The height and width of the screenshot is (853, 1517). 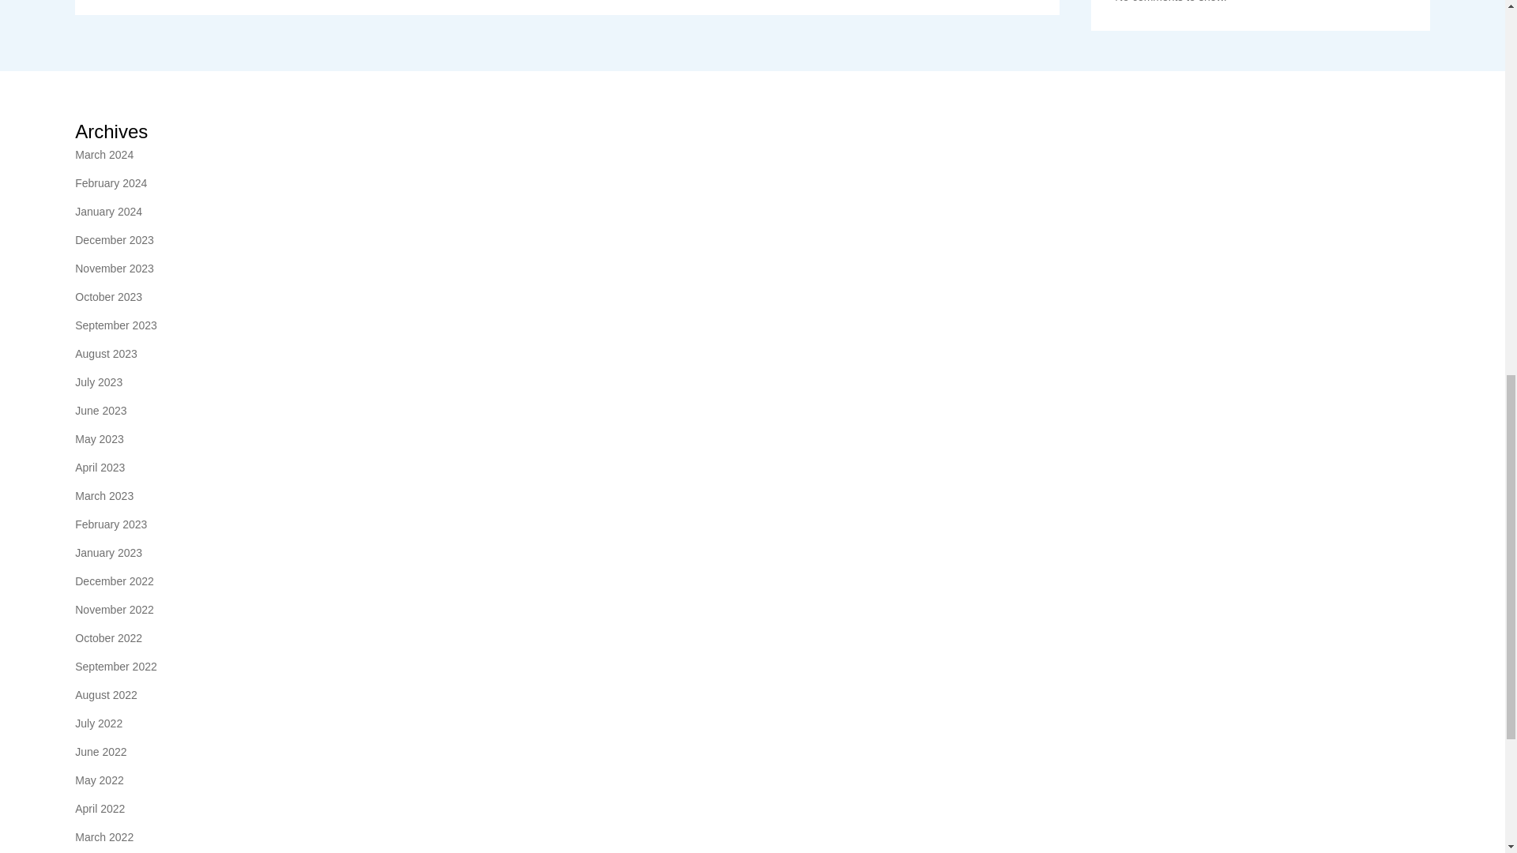 What do you see at coordinates (114, 240) in the screenshot?
I see `December 2023` at bounding box center [114, 240].